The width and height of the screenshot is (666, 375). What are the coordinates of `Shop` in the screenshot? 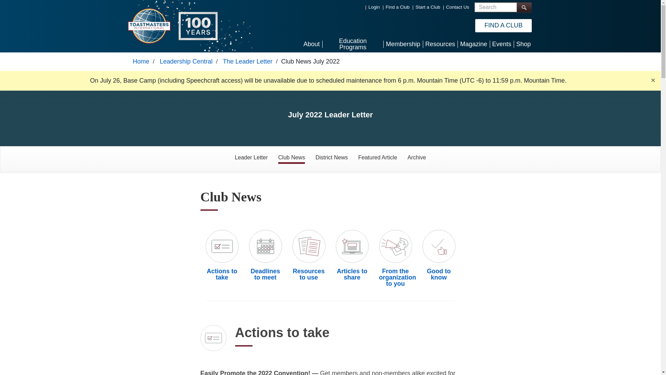 It's located at (523, 44).